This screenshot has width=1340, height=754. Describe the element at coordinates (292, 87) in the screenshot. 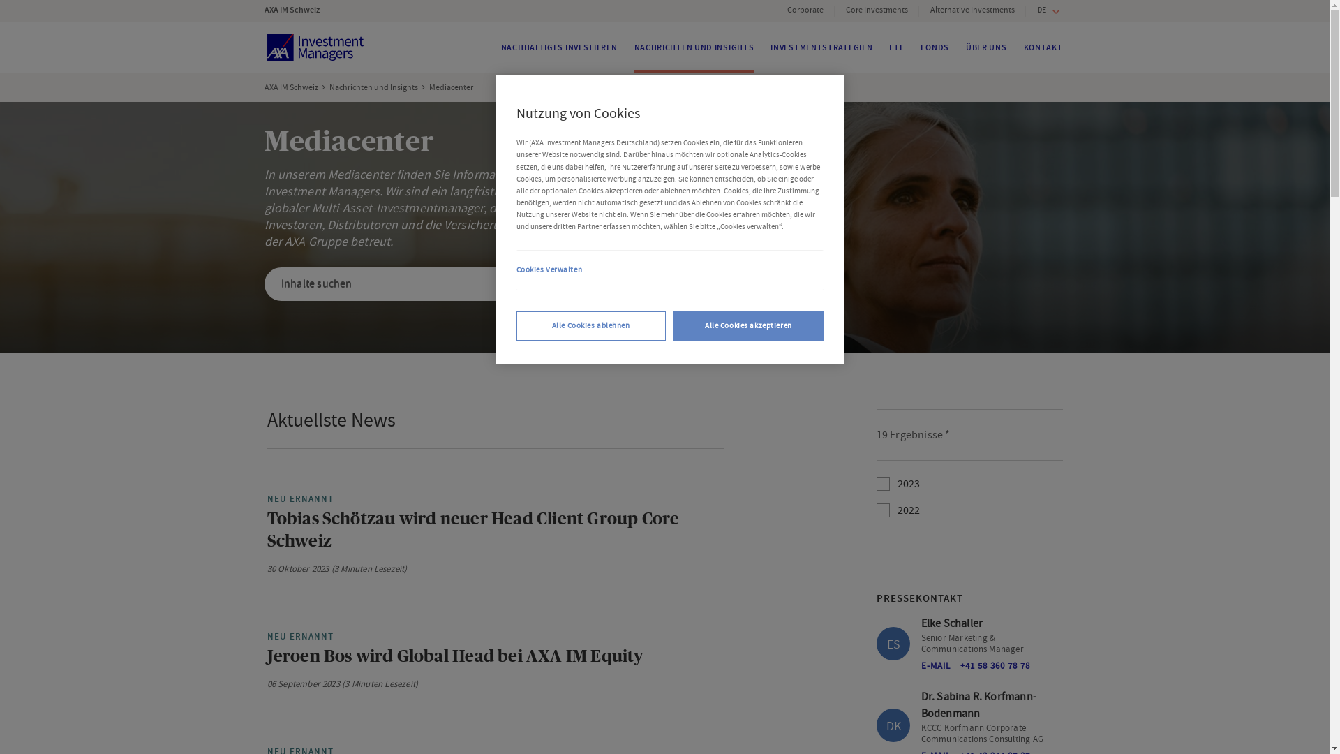

I see `AXA IM Schweiz` at that location.